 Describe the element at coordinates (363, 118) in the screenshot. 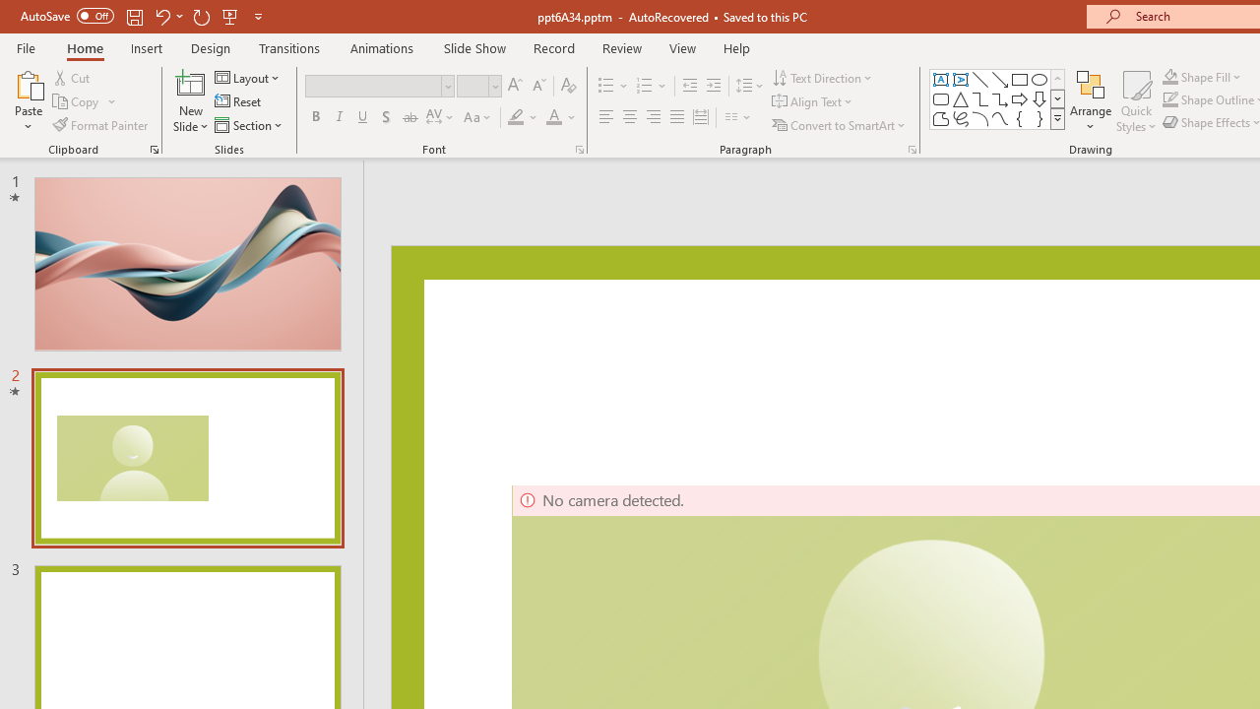

I see `Underline` at that location.